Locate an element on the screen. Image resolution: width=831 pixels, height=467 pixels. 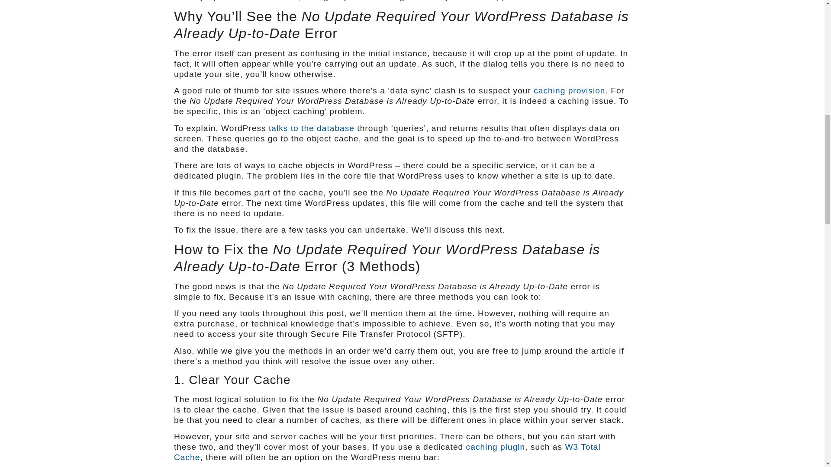
talks to the database is located at coordinates (312, 128).